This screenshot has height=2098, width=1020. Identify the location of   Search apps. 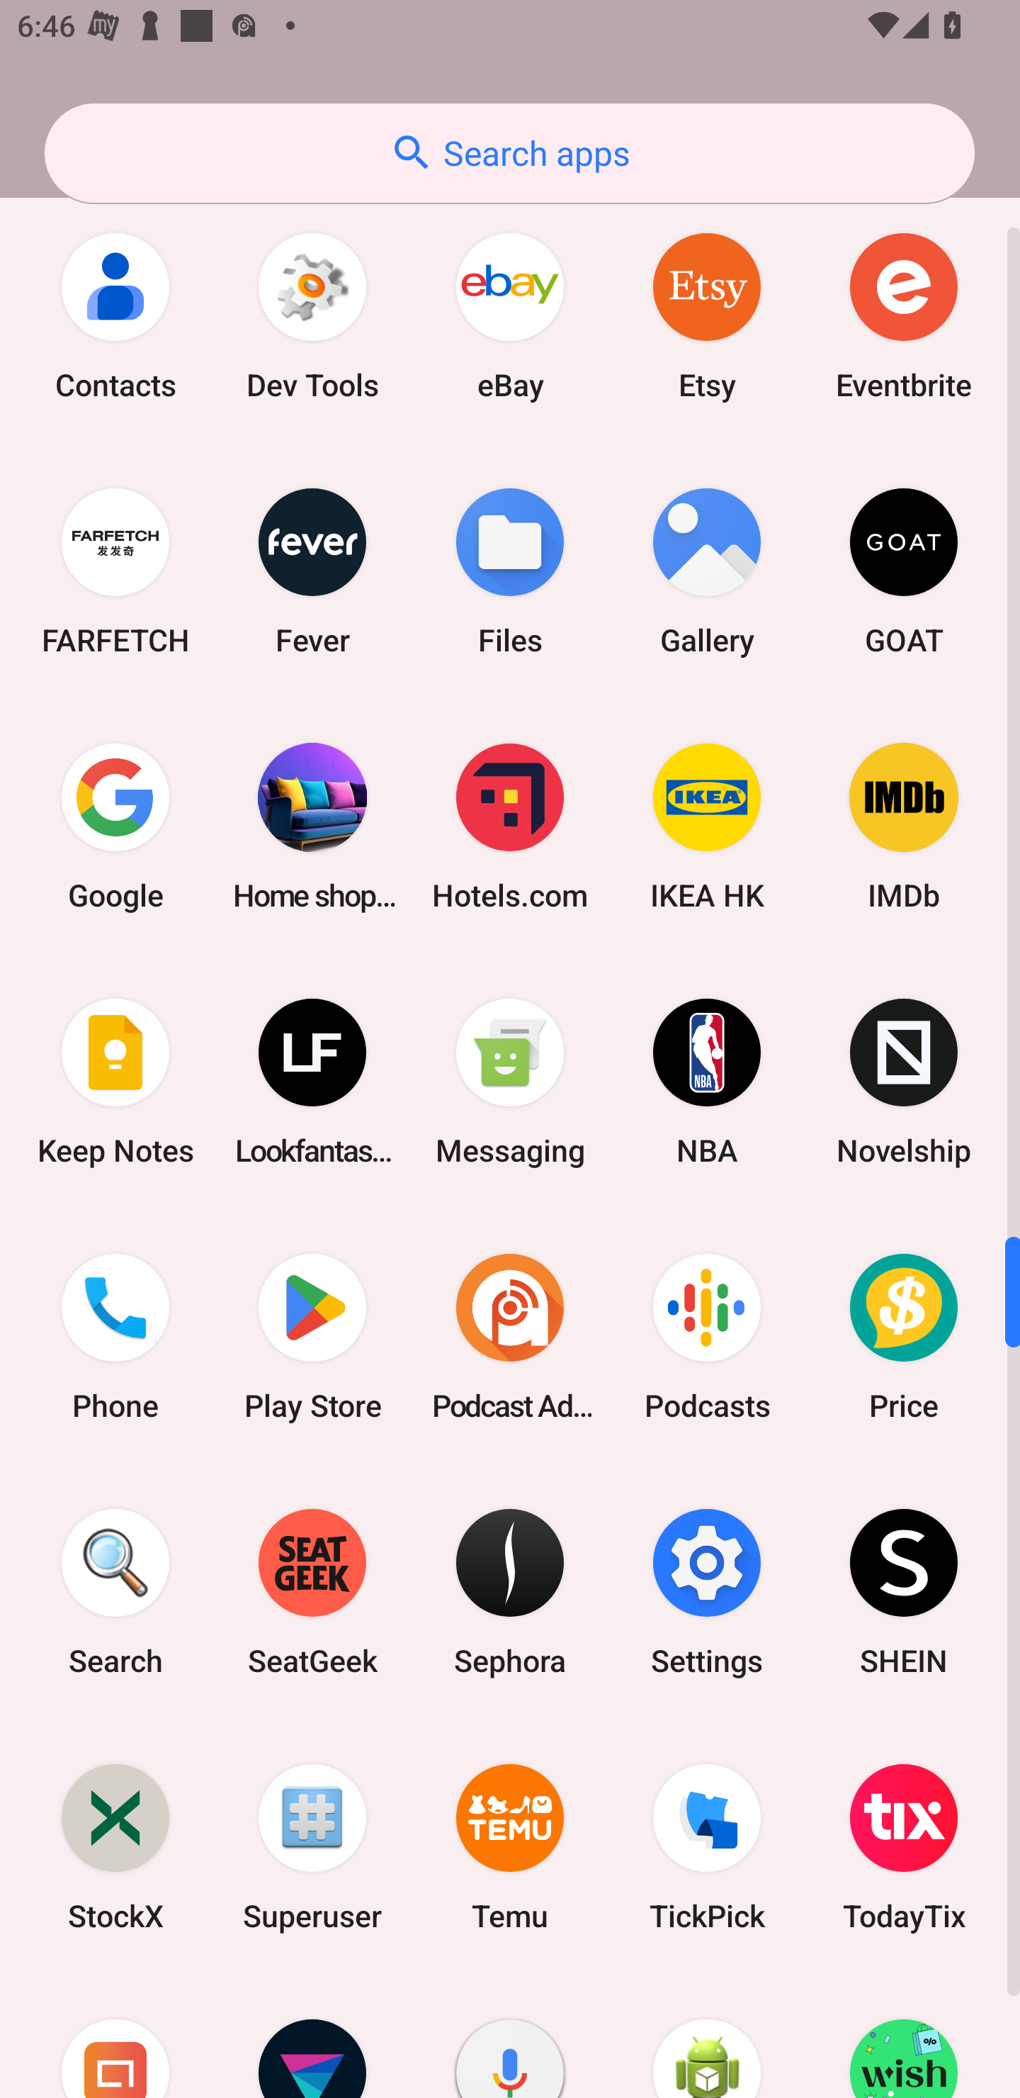
(509, 153).